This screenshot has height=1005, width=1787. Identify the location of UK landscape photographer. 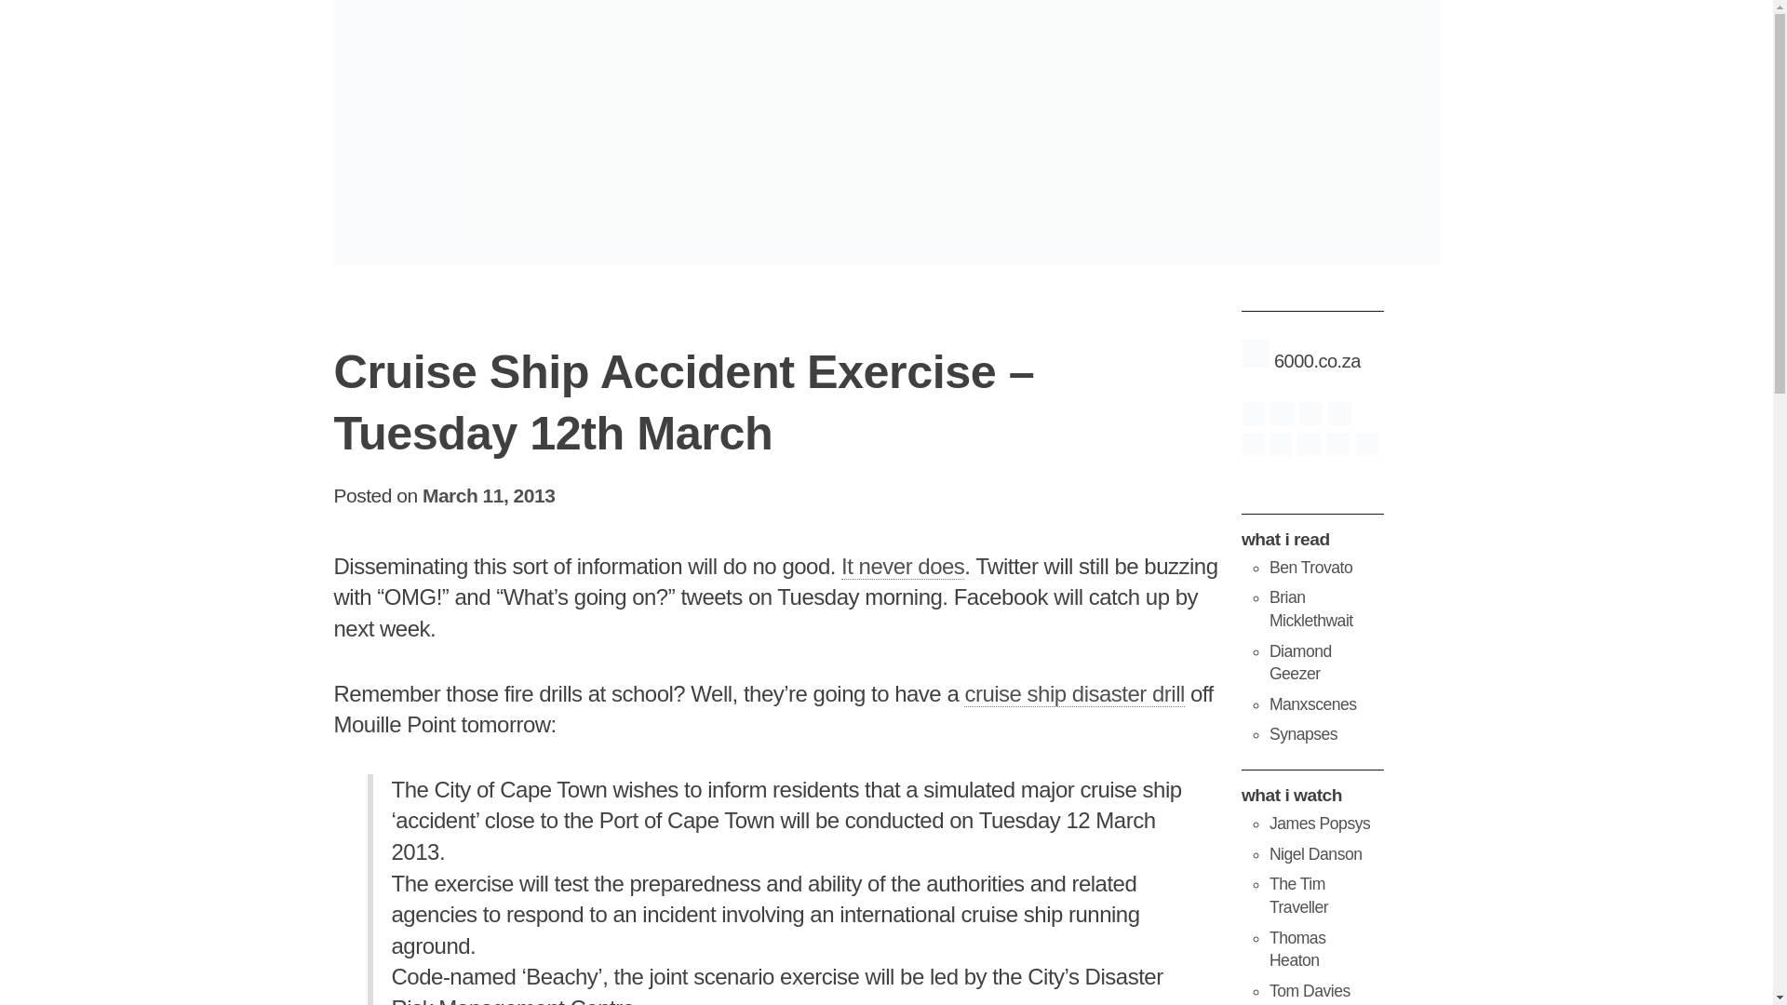
(1315, 854).